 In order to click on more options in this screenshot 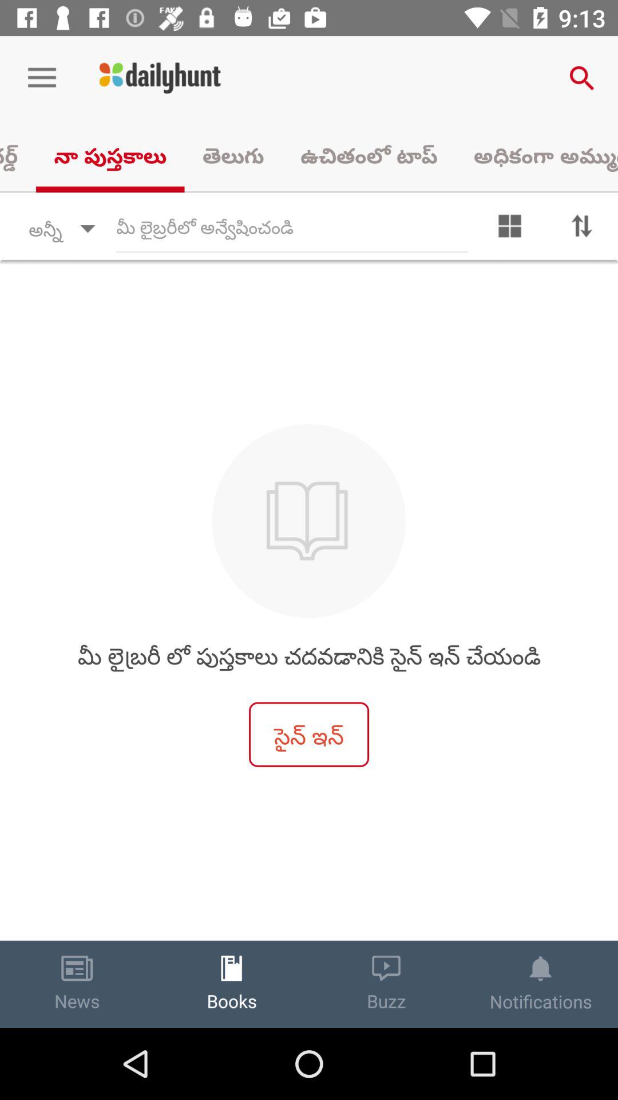, I will do `click(510, 229)`.